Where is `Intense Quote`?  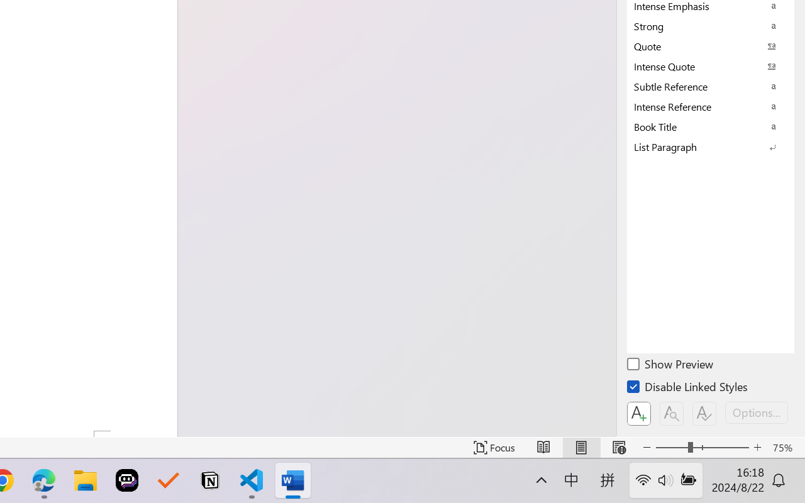
Intense Quote is located at coordinates (711, 66).